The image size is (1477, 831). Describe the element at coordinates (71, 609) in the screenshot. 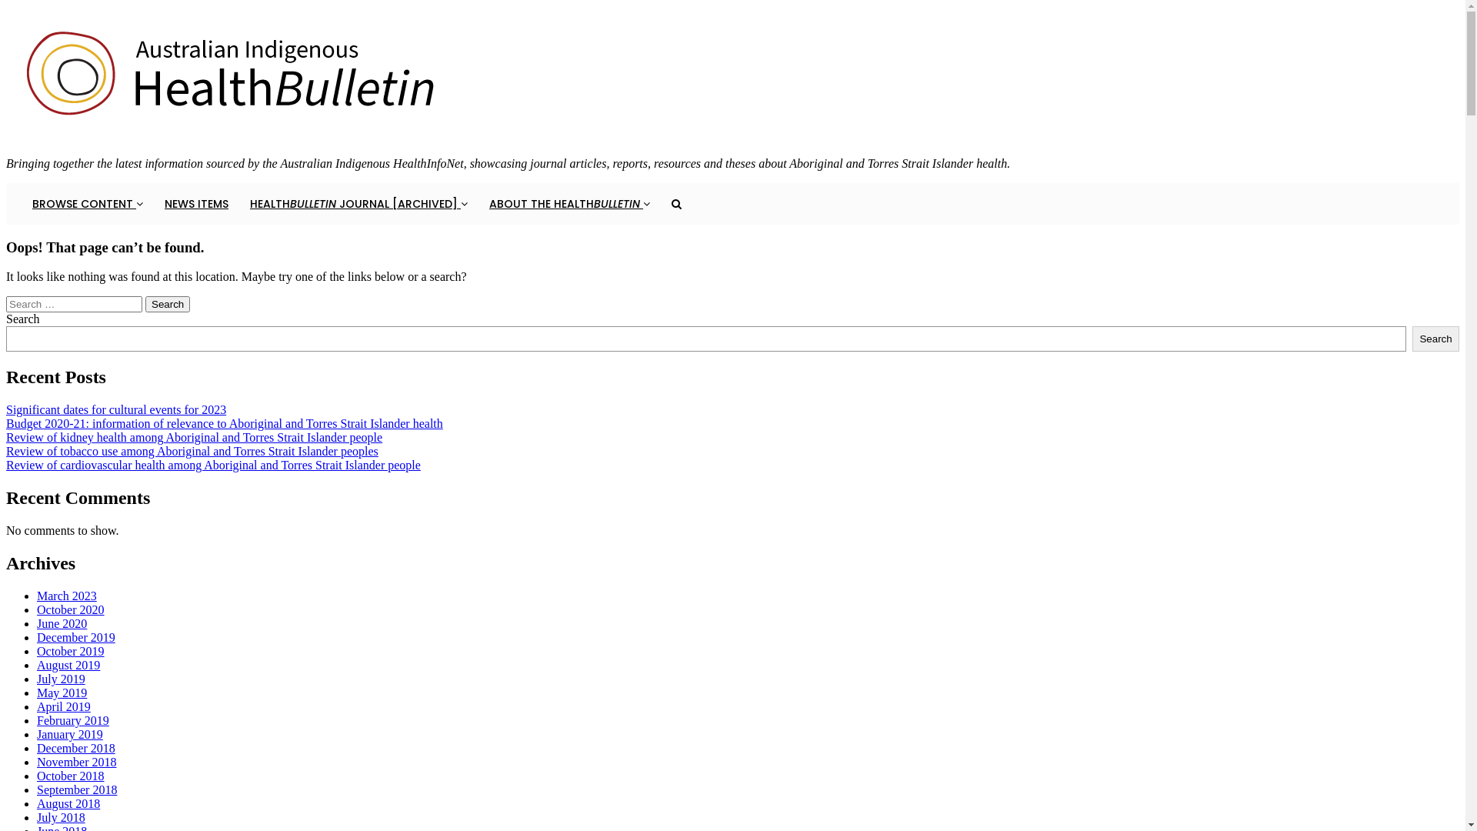

I see `October 2020` at that location.